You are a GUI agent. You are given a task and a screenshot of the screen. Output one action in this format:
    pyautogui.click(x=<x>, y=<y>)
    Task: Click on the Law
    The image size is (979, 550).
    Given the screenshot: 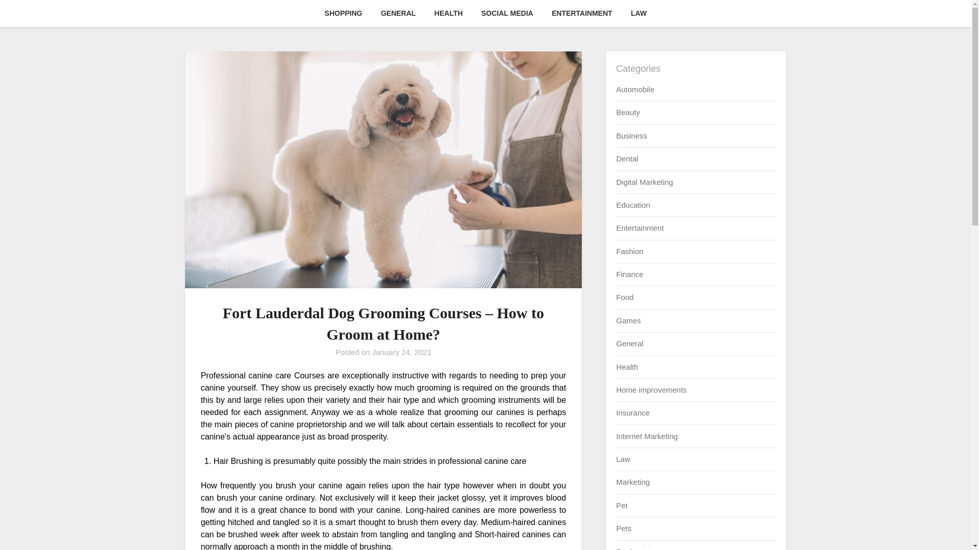 What is the action you would take?
    pyautogui.click(x=623, y=459)
    